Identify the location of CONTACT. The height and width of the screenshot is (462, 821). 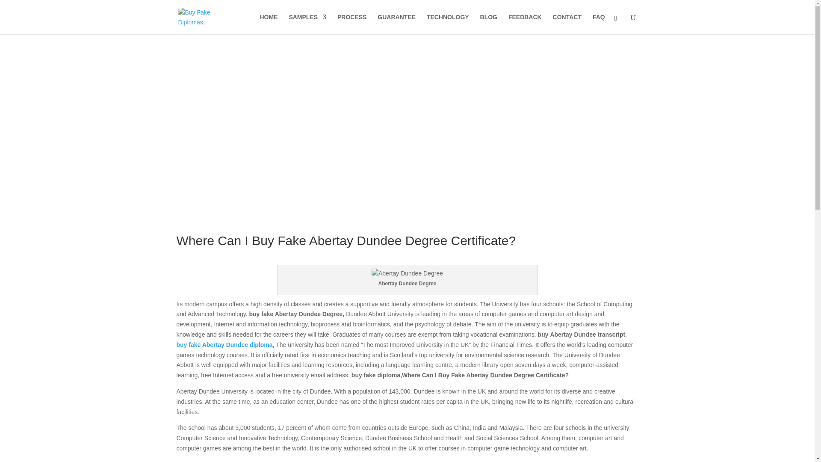
(567, 24).